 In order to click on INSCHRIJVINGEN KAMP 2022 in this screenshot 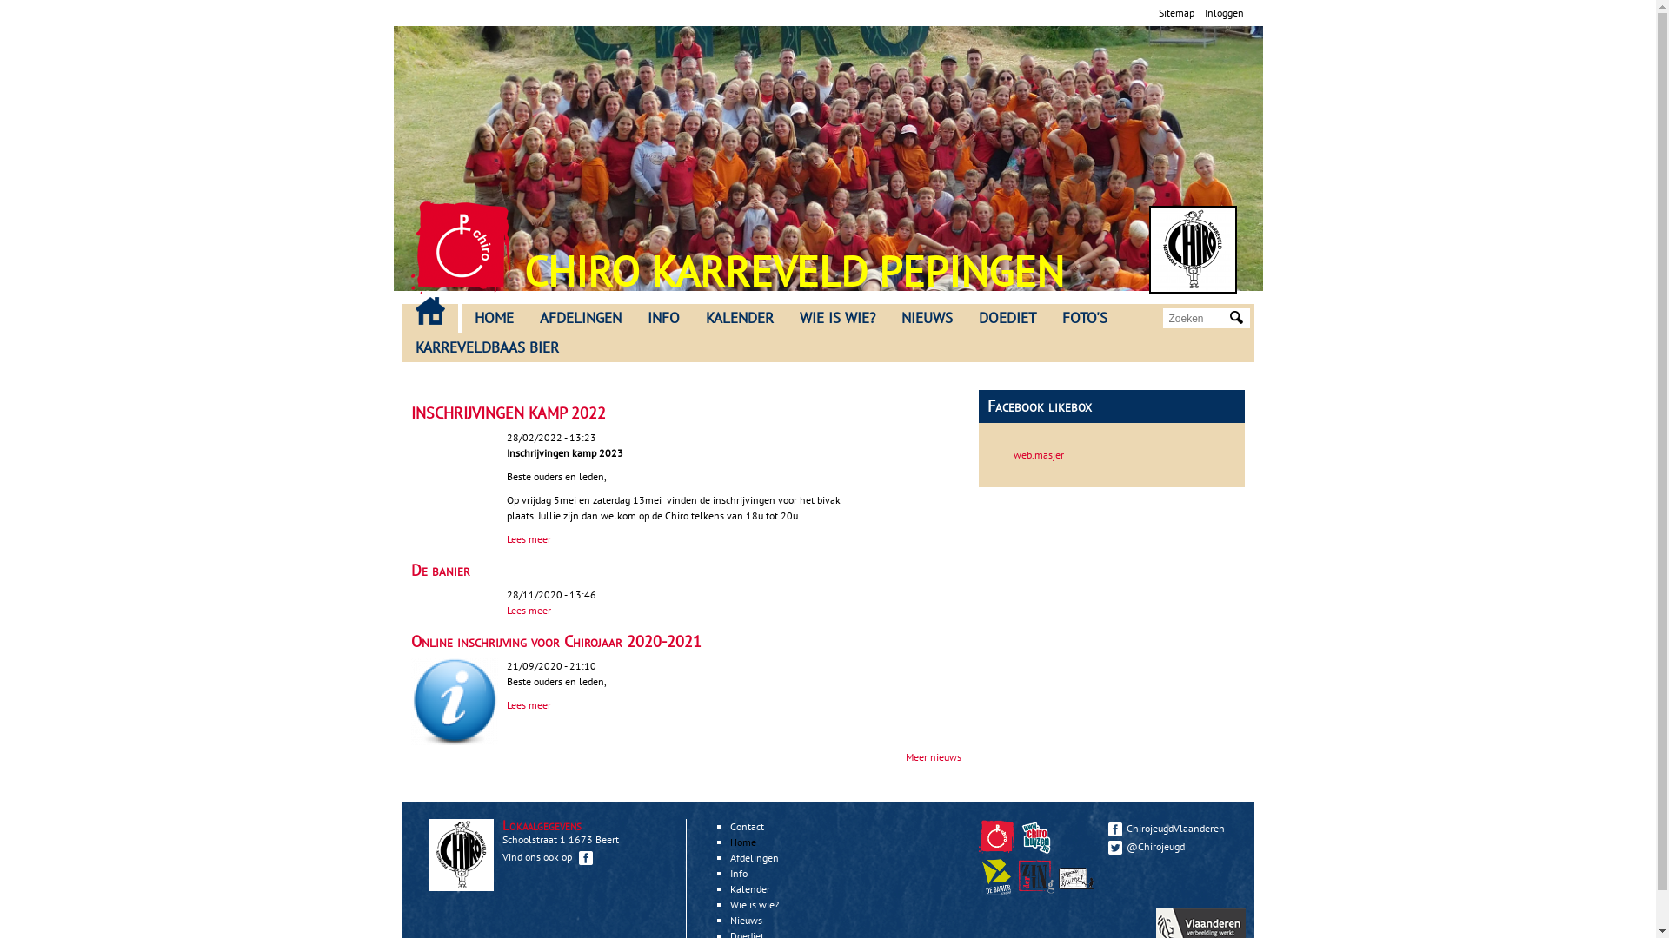, I will do `click(508, 413)`.